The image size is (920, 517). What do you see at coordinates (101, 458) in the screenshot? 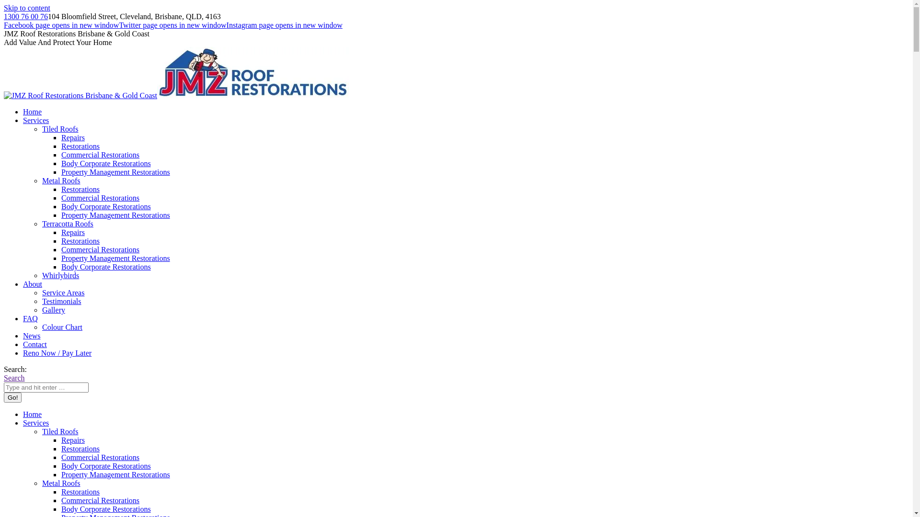
I see `Commercial Restorations` at bounding box center [101, 458].